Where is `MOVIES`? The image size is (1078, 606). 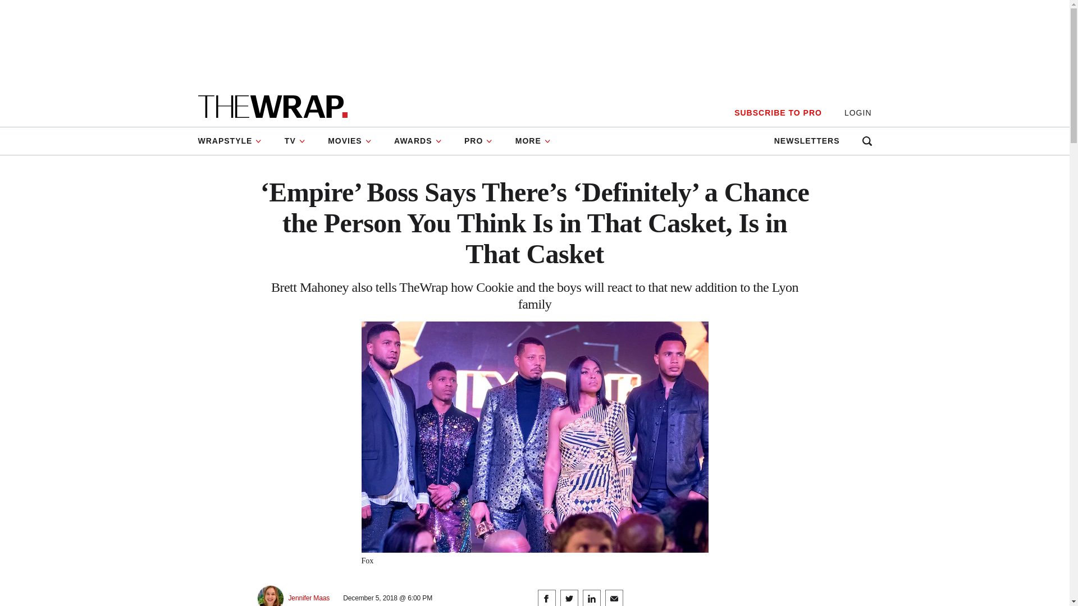 MOVIES is located at coordinates (349, 141).